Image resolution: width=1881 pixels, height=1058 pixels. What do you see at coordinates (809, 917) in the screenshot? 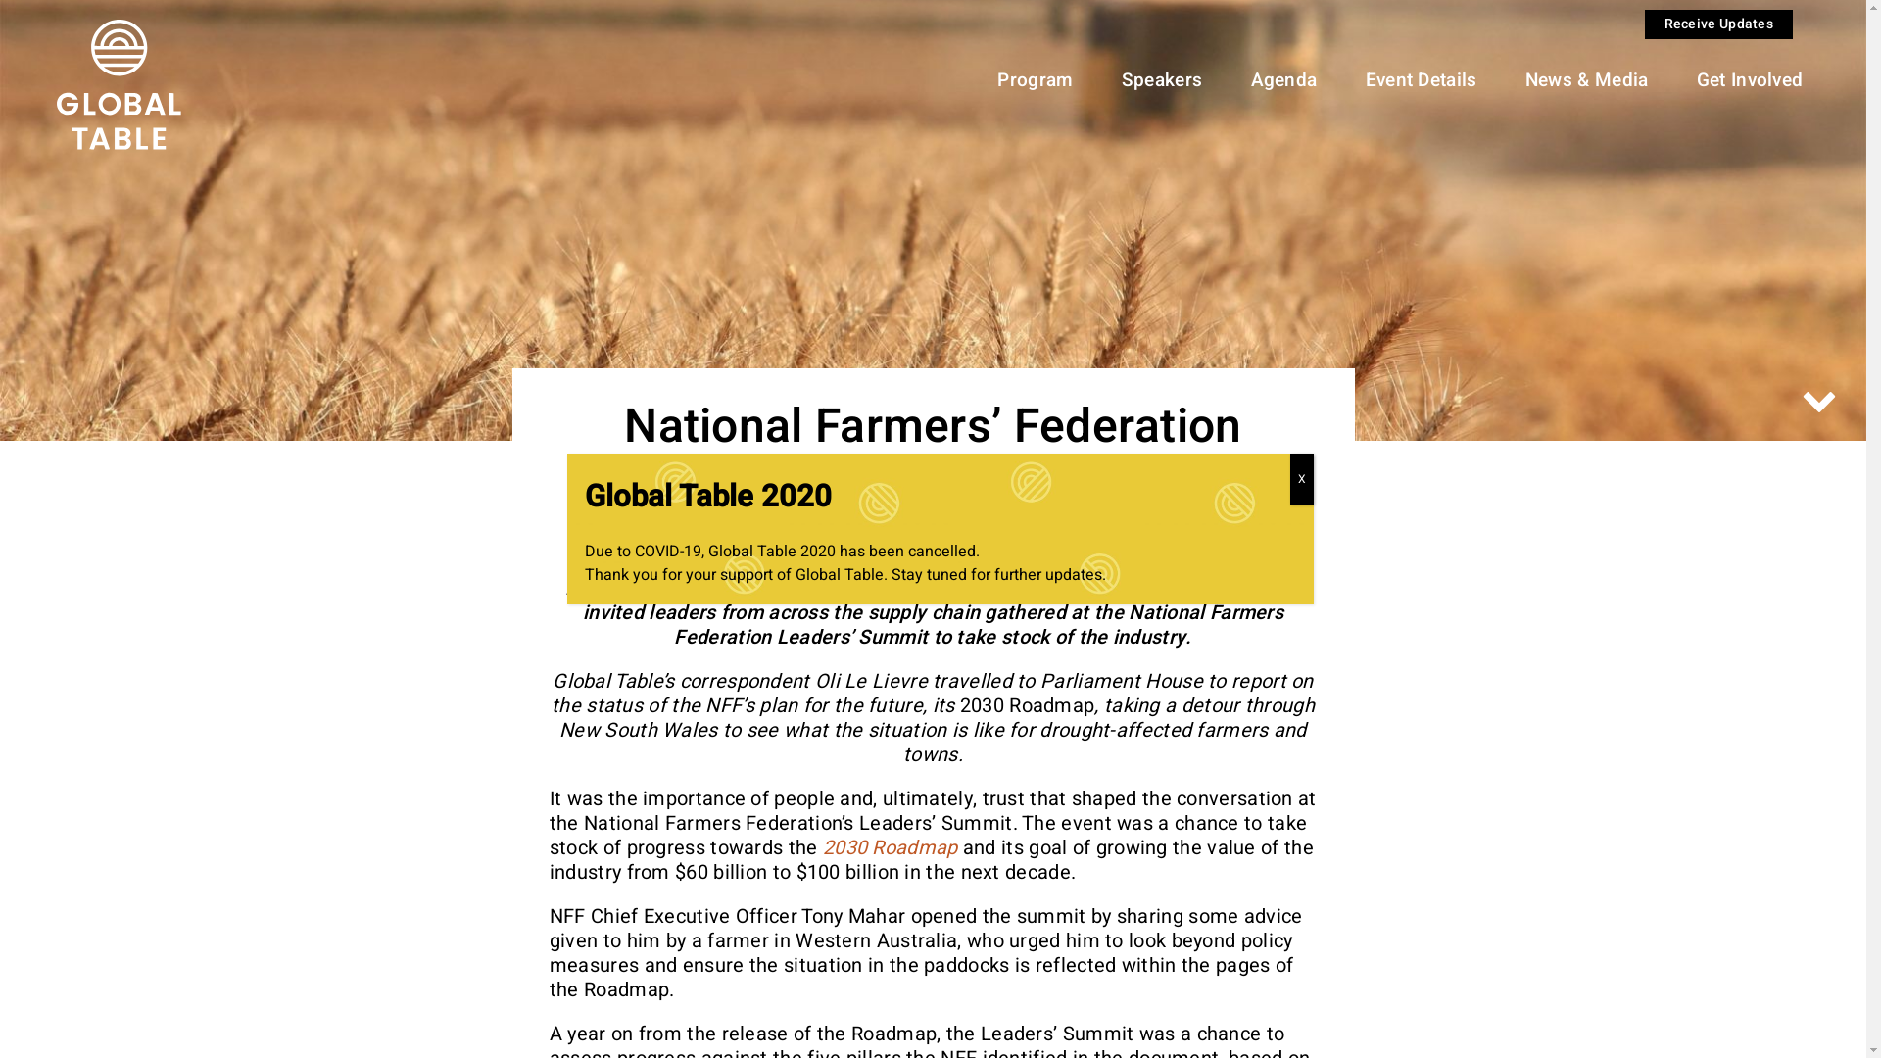
I see `Victoria` at bounding box center [809, 917].